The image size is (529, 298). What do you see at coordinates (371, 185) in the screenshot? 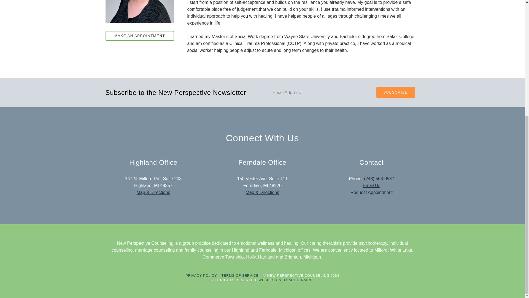
I see `Email Us` at bounding box center [371, 185].